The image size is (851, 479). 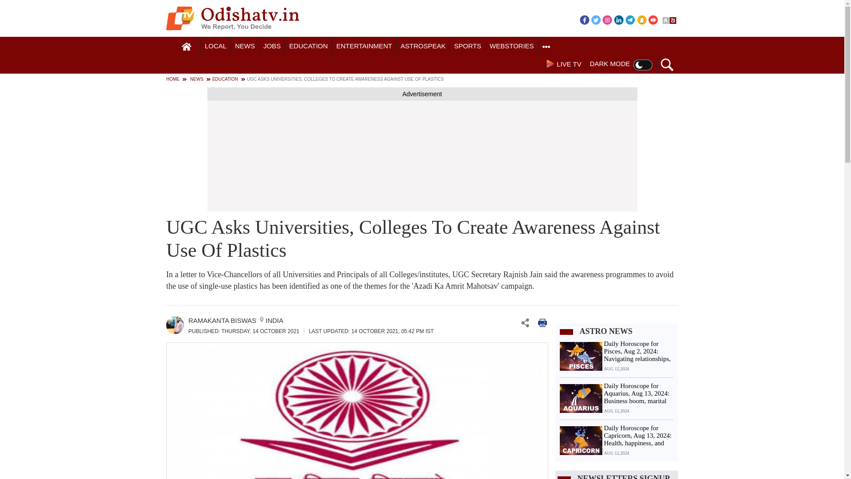 What do you see at coordinates (187, 47) in the screenshot?
I see `Home Icon` at bounding box center [187, 47].